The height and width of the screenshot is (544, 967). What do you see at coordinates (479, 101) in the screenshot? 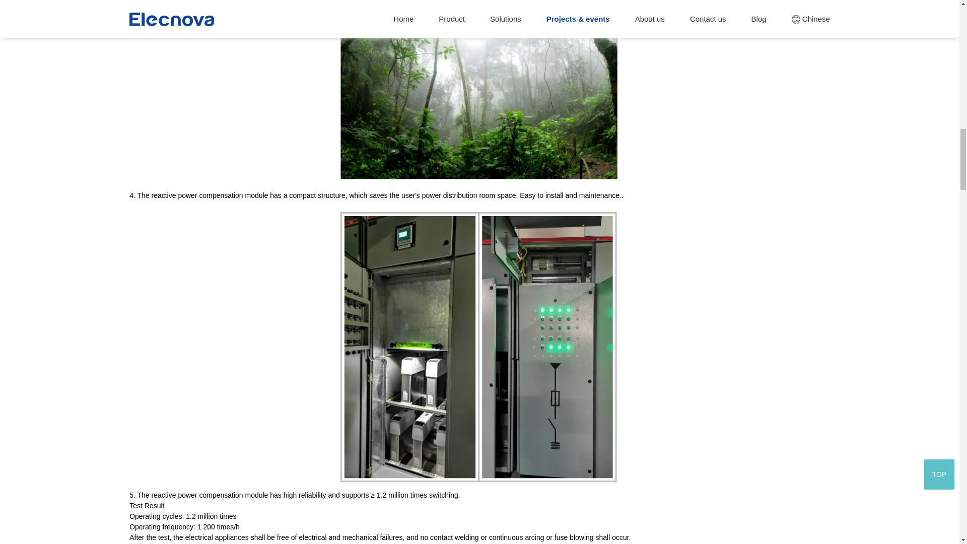
I see `1593766671693061XiuP.png` at bounding box center [479, 101].